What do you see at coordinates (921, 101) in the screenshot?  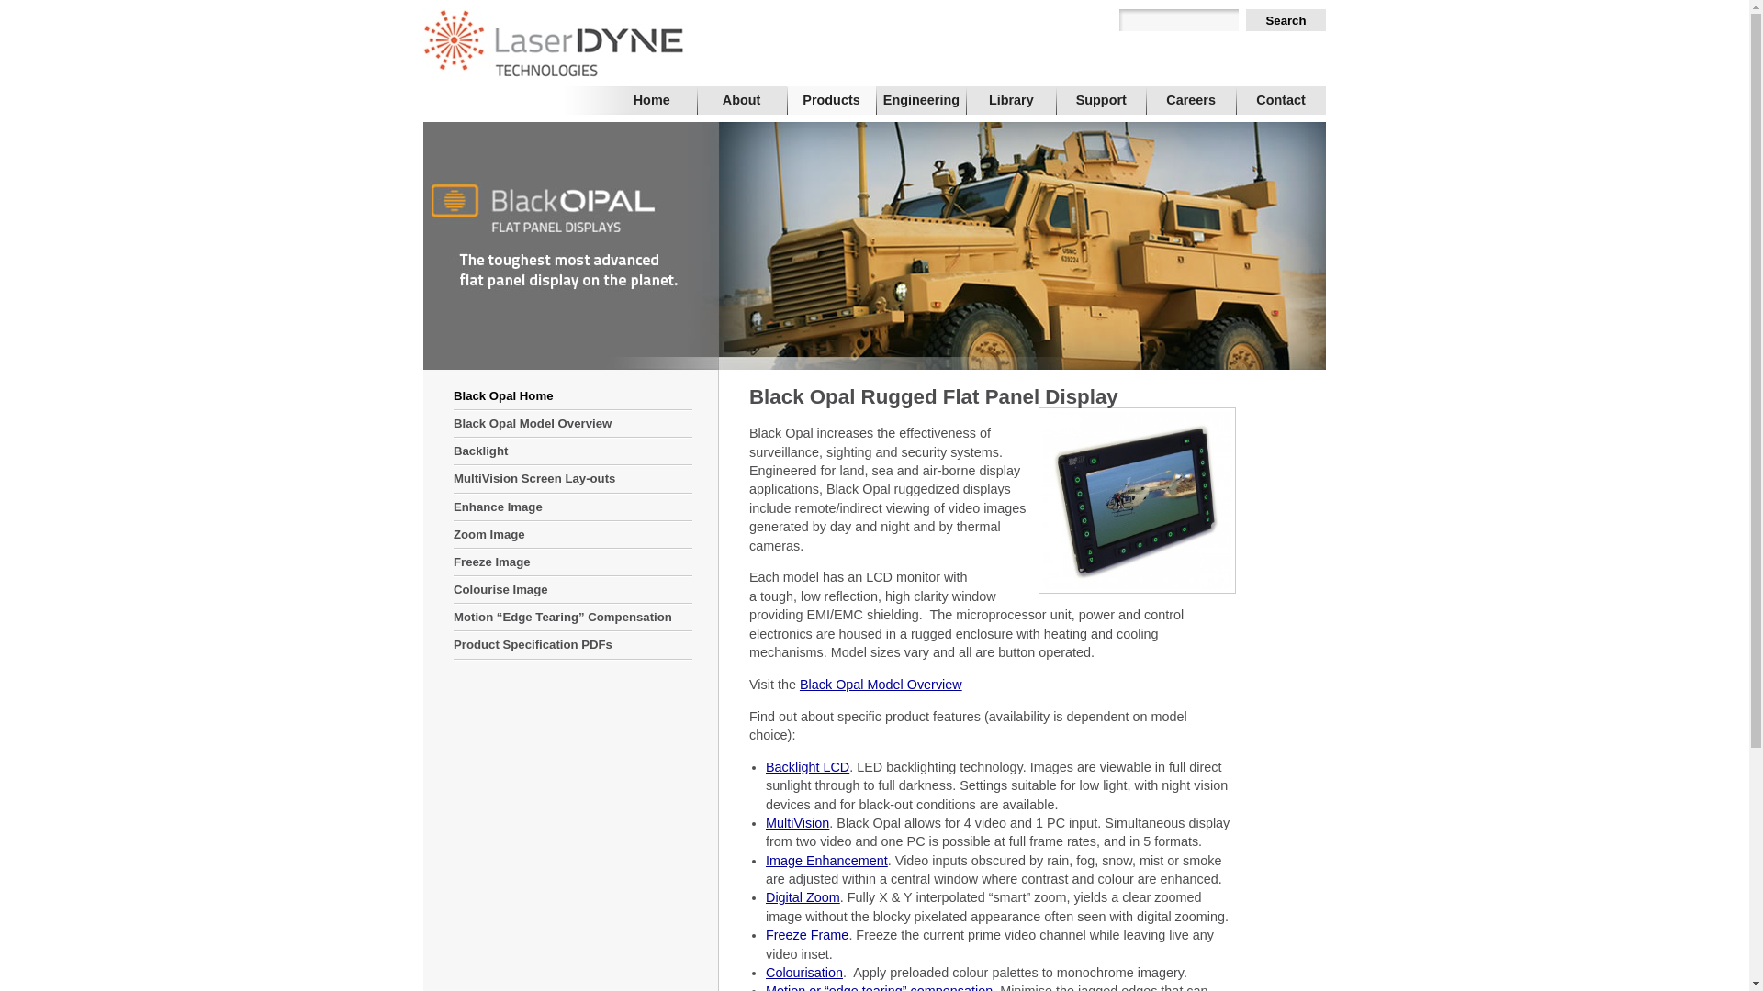 I see `Engineering` at bounding box center [921, 101].